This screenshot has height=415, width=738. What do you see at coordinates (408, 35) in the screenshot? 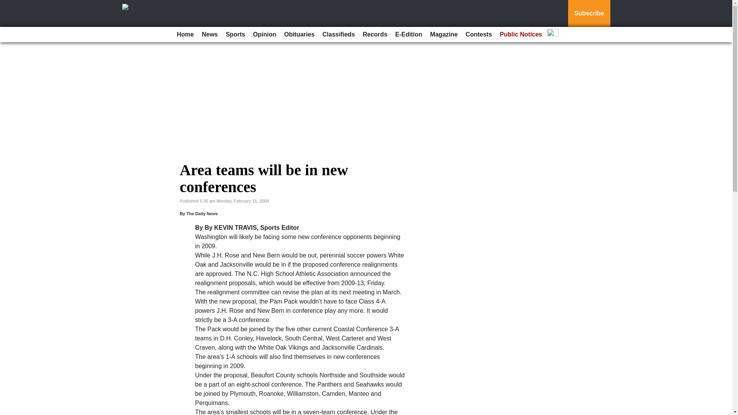
I see `E-Edition` at bounding box center [408, 35].